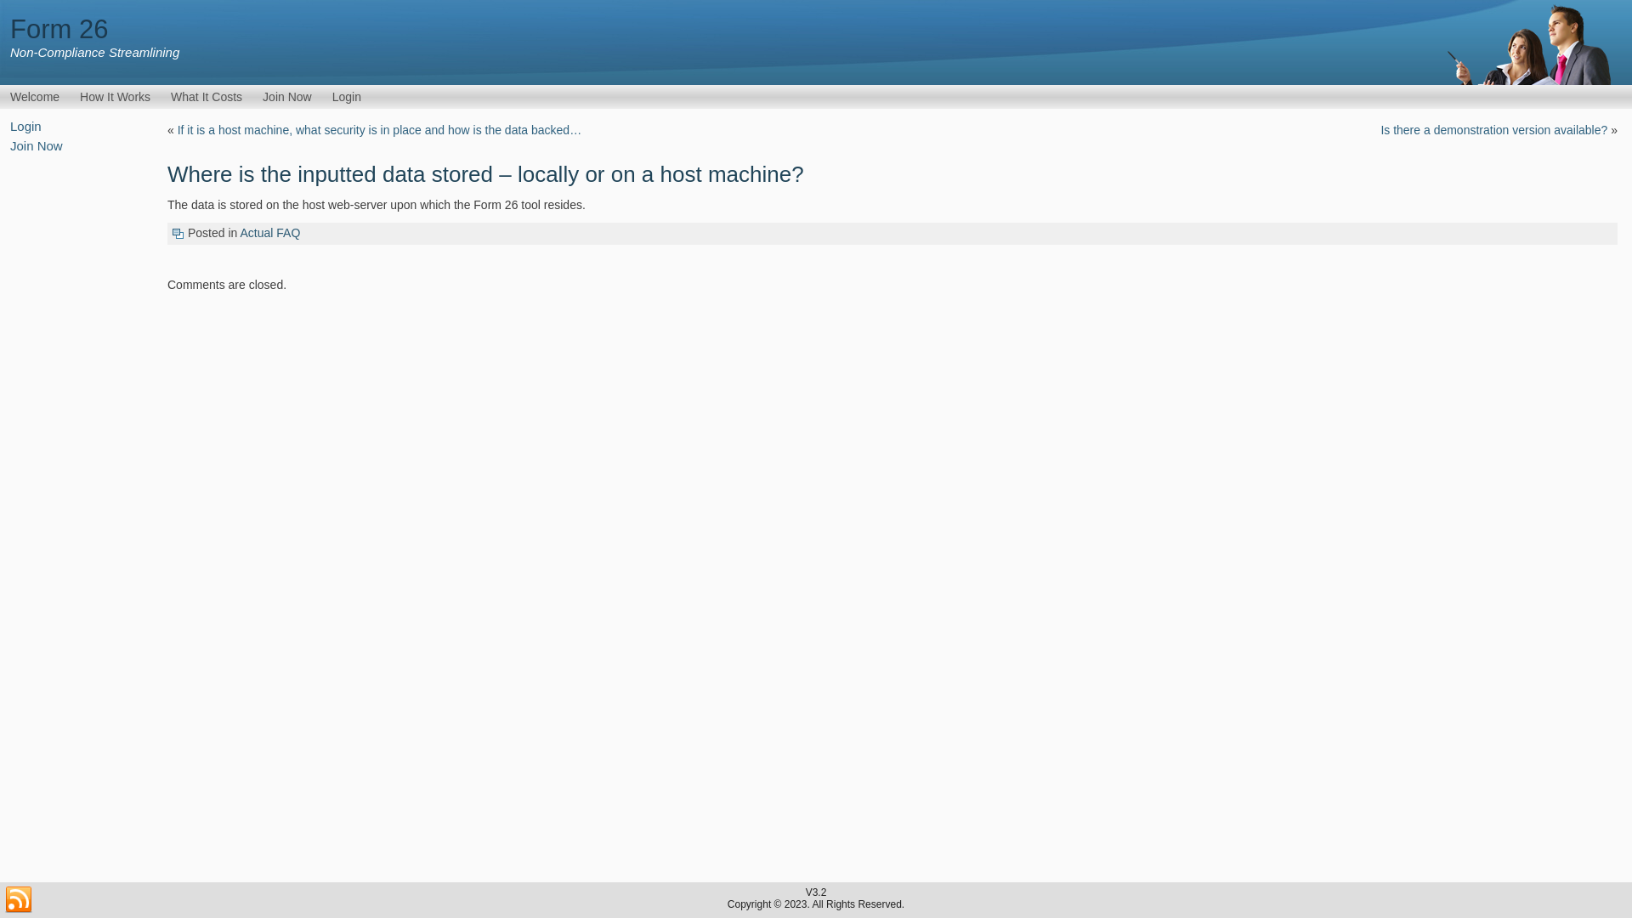 Image resolution: width=1632 pixels, height=918 pixels. What do you see at coordinates (59, 29) in the screenshot?
I see `Form 26` at bounding box center [59, 29].